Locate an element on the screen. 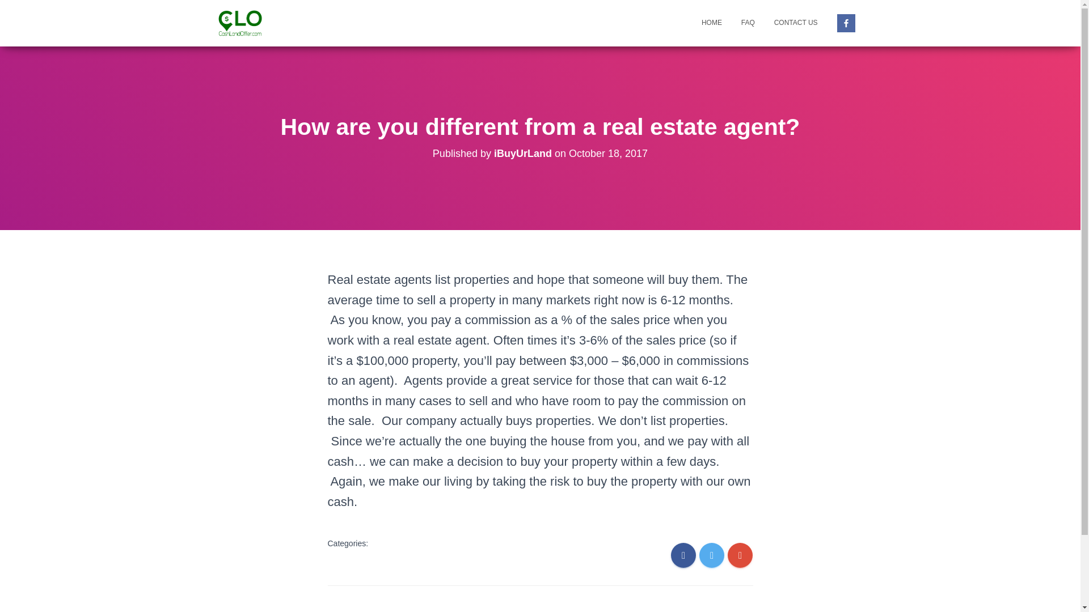 Image resolution: width=1089 pixels, height=612 pixels. HOME is located at coordinates (711, 23).